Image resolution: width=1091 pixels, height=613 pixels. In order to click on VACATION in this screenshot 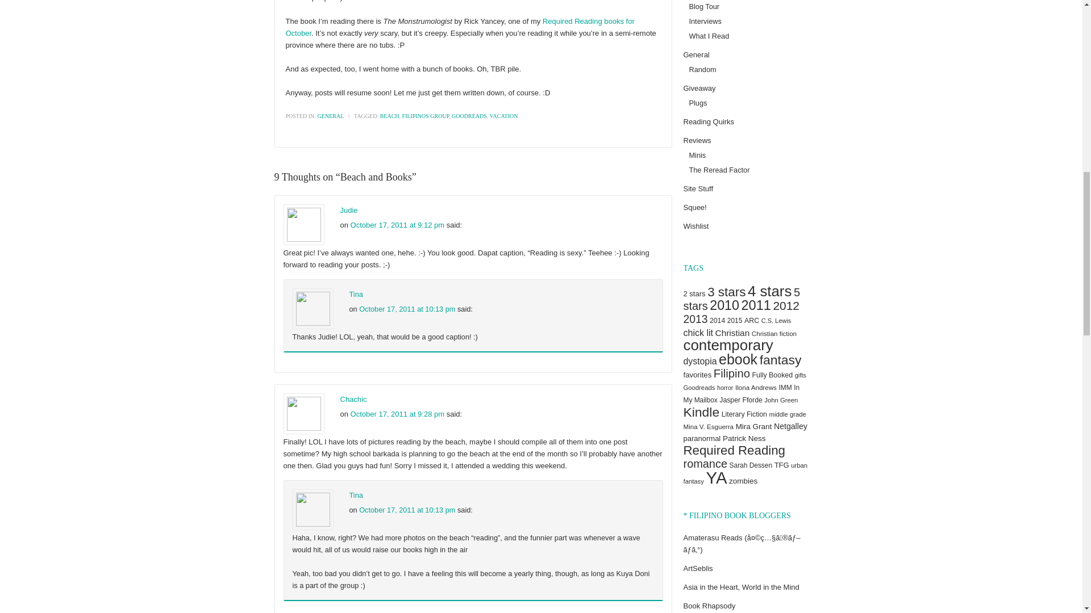, I will do `click(504, 116)`.